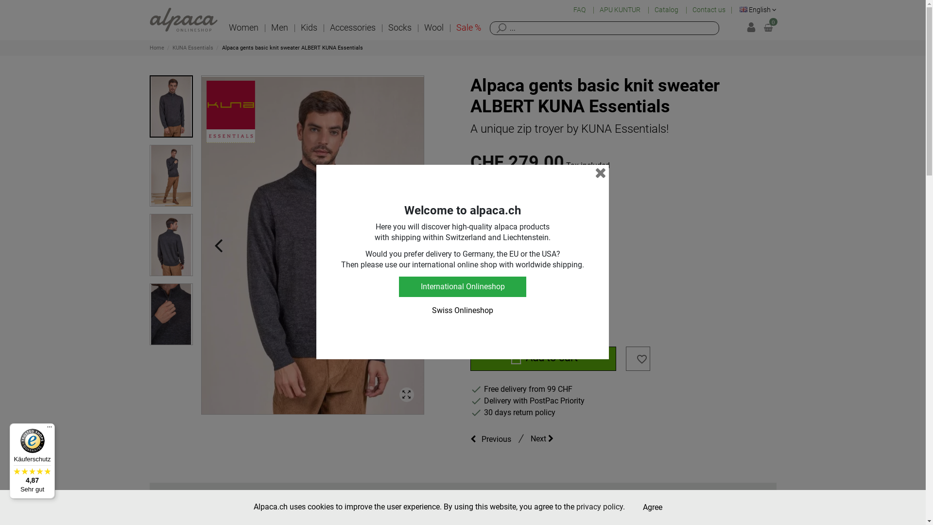 Image resolution: width=933 pixels, height=525 pixels. I want to click on Wool, so click(434, 28).